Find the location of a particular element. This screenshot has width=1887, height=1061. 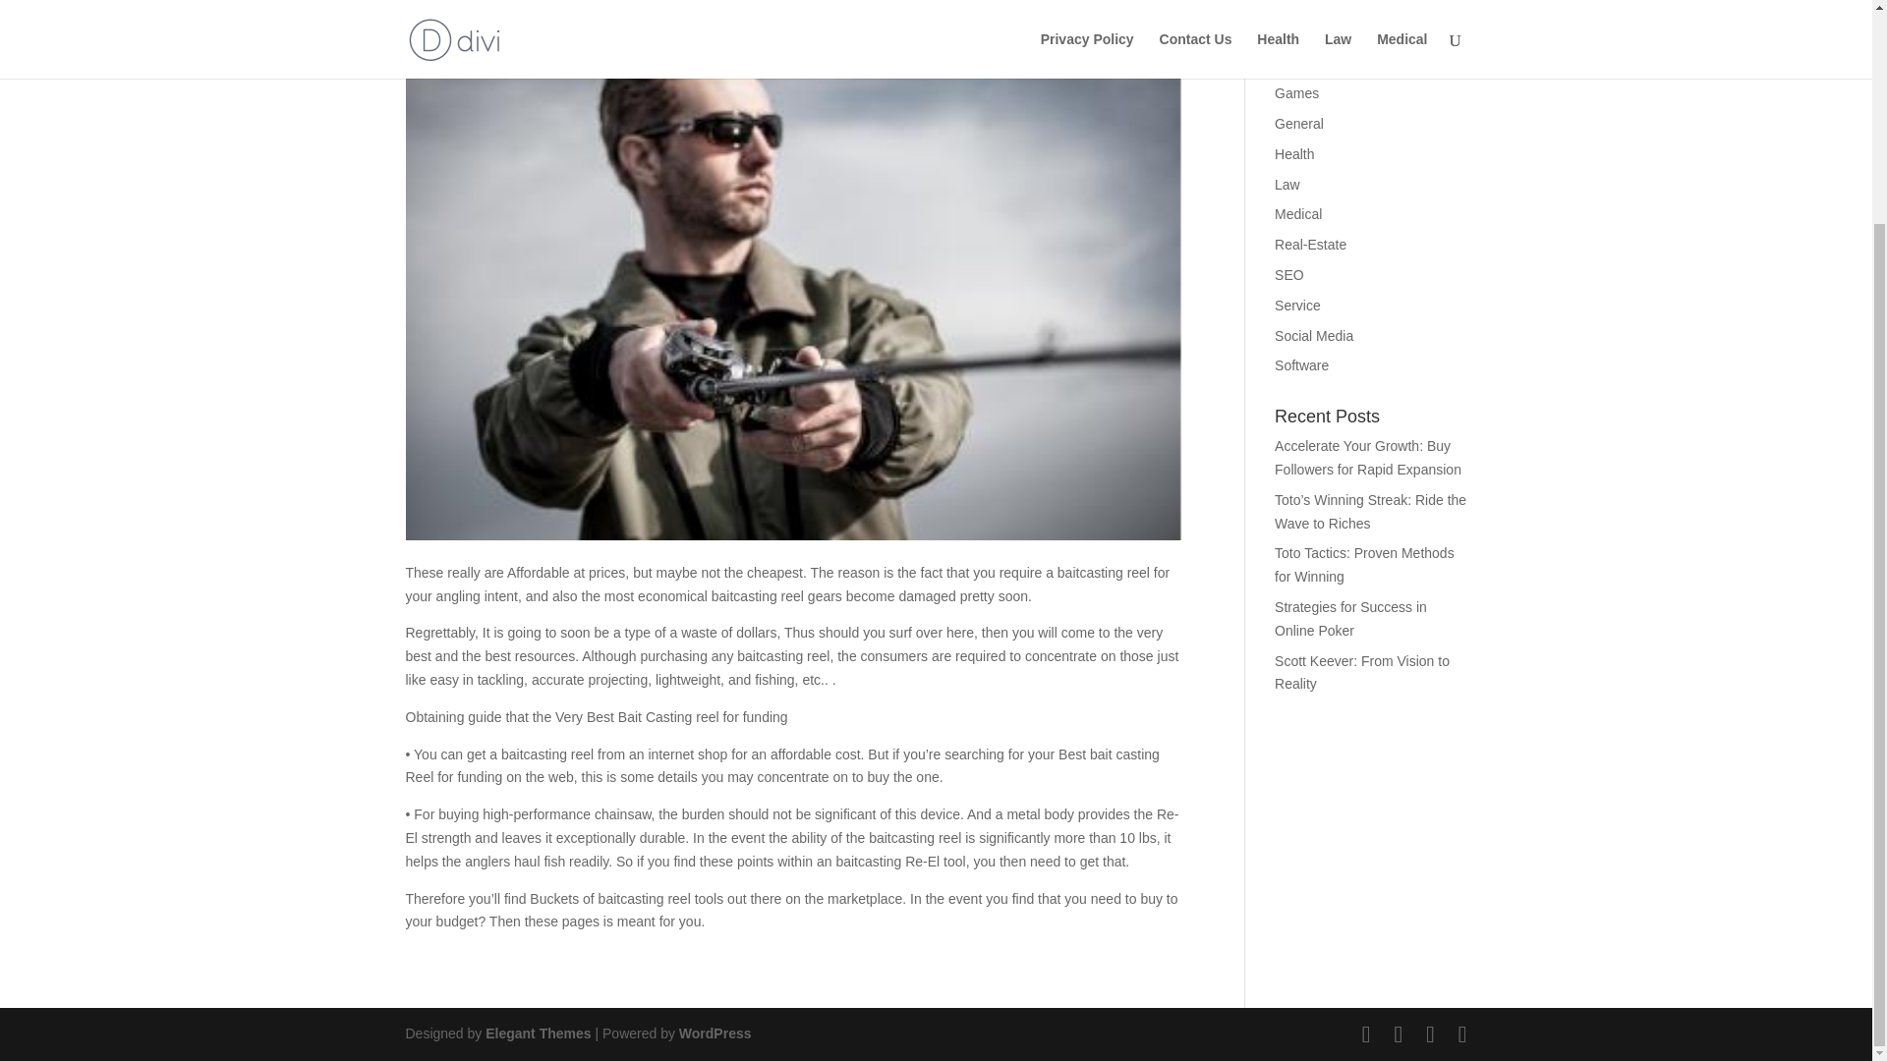

General is located at coordinates (1299, 123).